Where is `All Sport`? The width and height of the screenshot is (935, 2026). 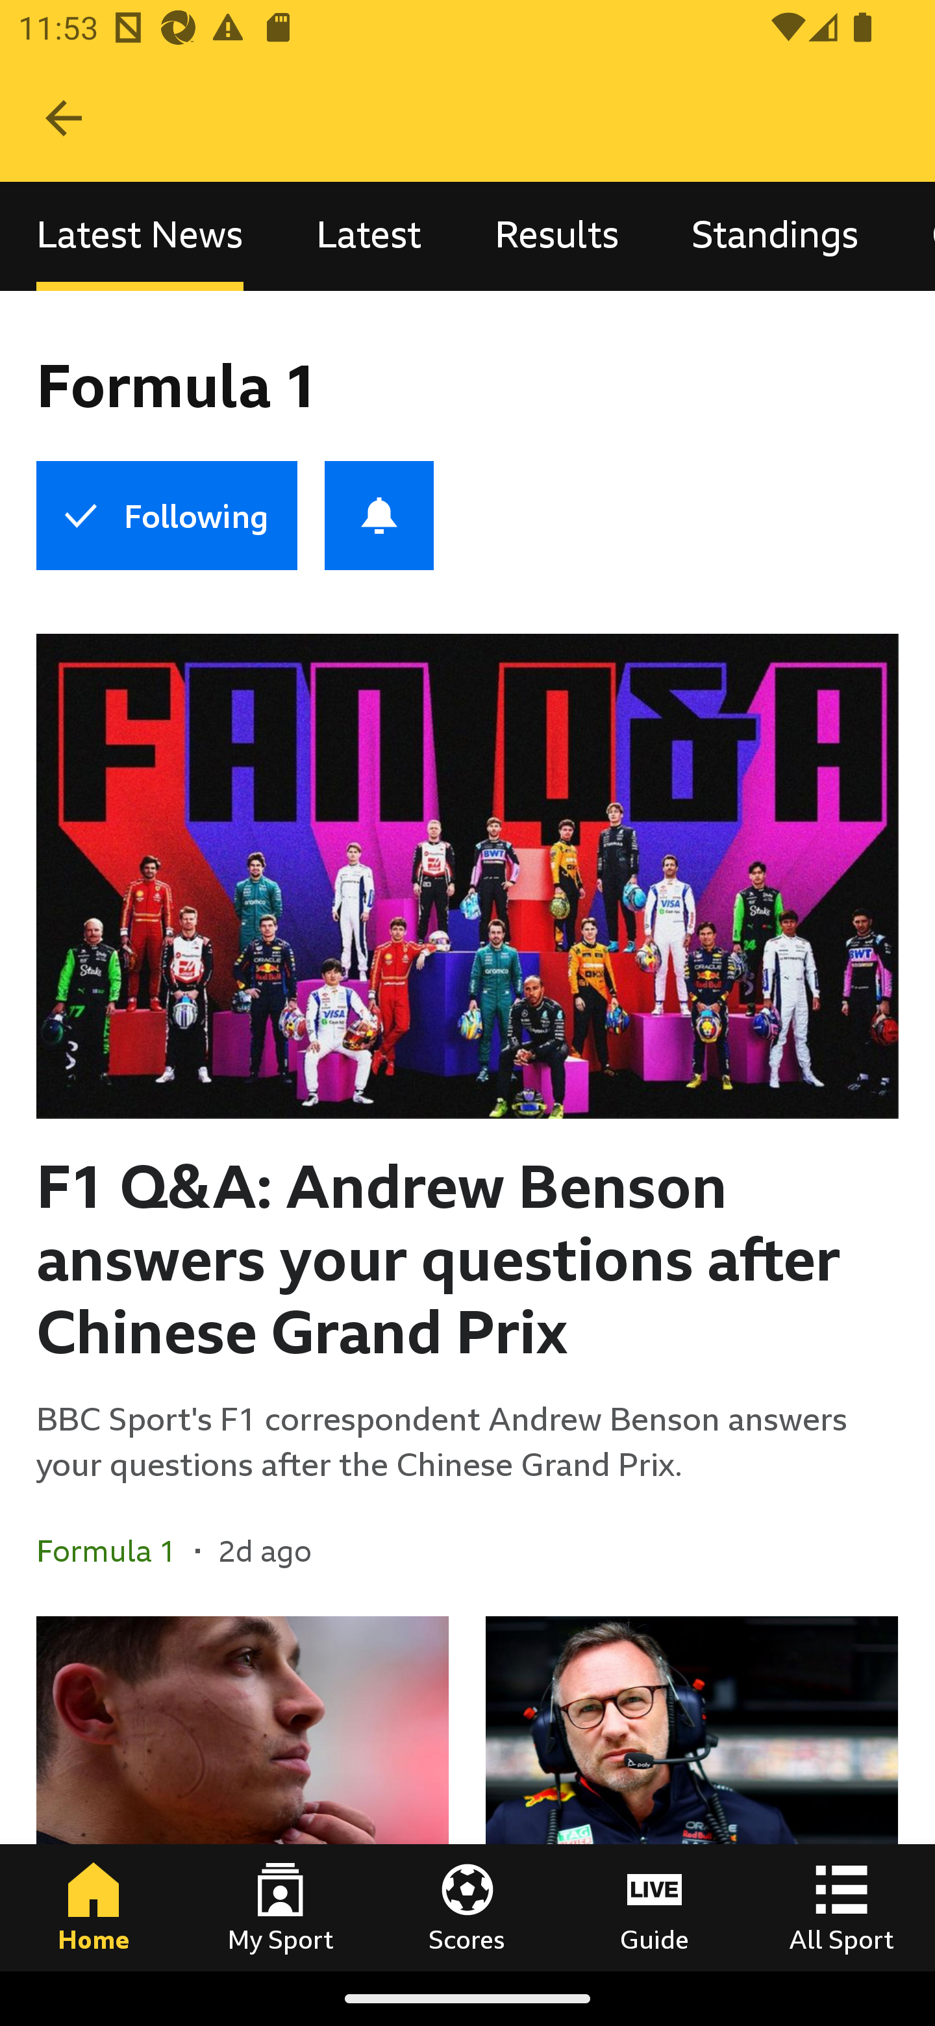 All Sport is located at coordinates (841, 1907).